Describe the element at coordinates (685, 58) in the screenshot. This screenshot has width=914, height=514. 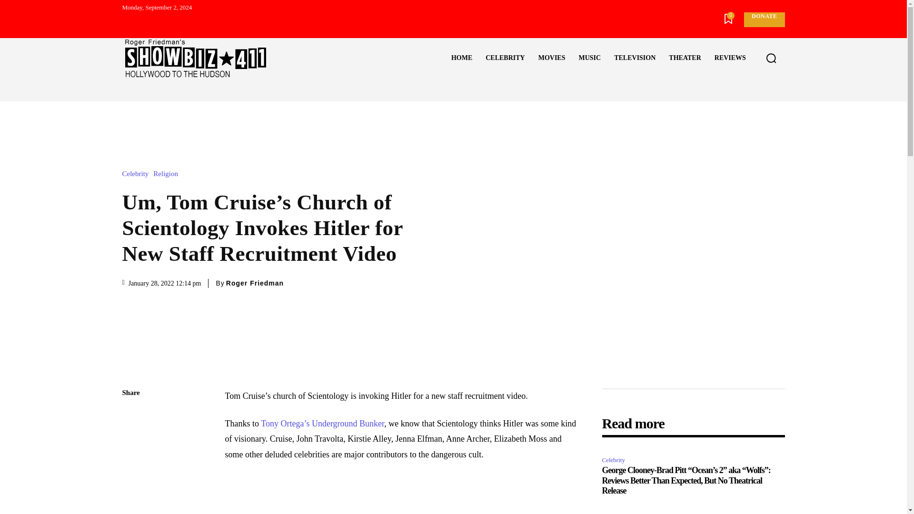
I see `THEATER` at that location.